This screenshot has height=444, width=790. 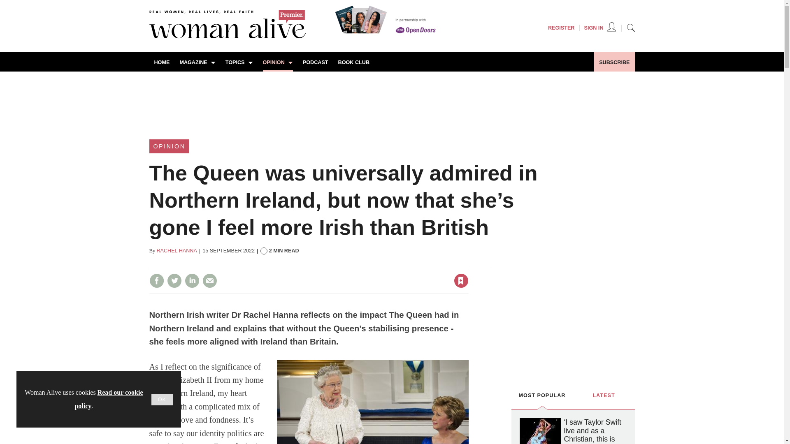 What do you see at coordinates (561, 28) in the screenshot?
I see `REGISTER` at bounding box center [561, 28].